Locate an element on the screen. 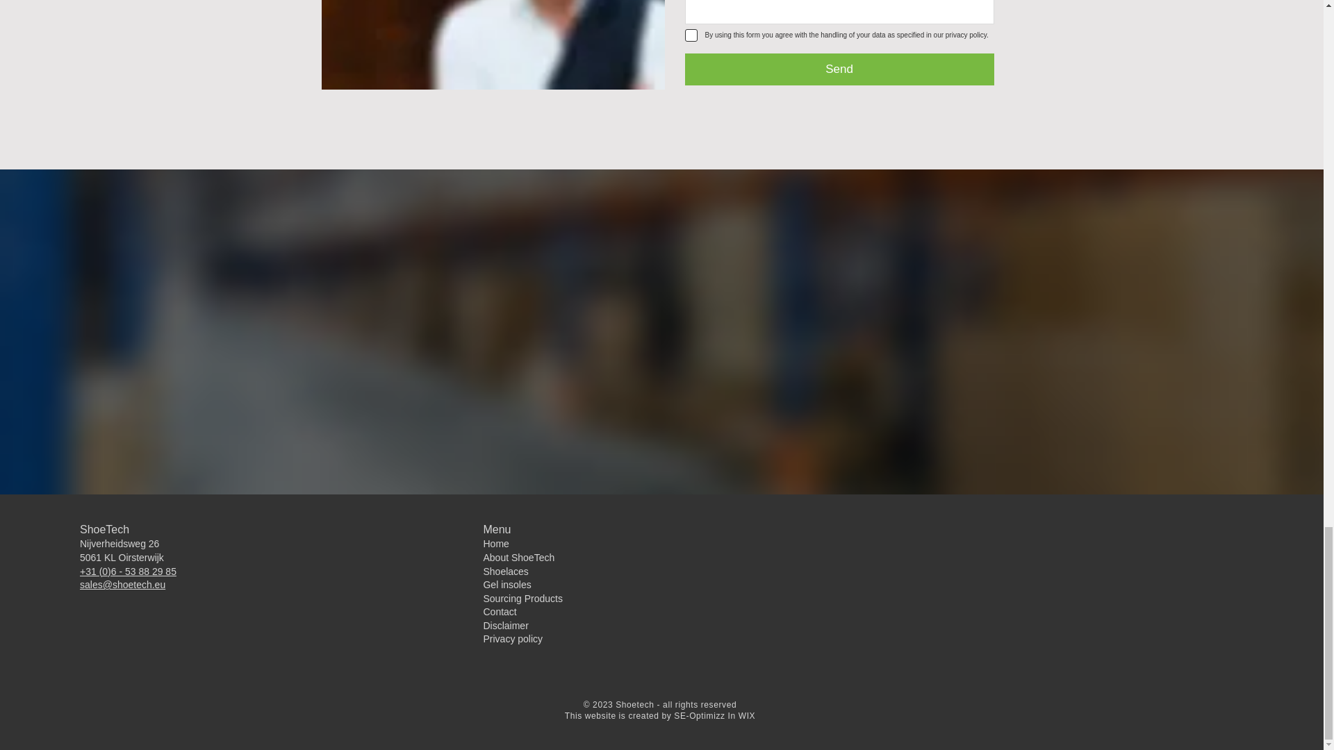 The width and height of the screenshot is (1334, 750). Sourcing Products is located at coordinates (522, 599).